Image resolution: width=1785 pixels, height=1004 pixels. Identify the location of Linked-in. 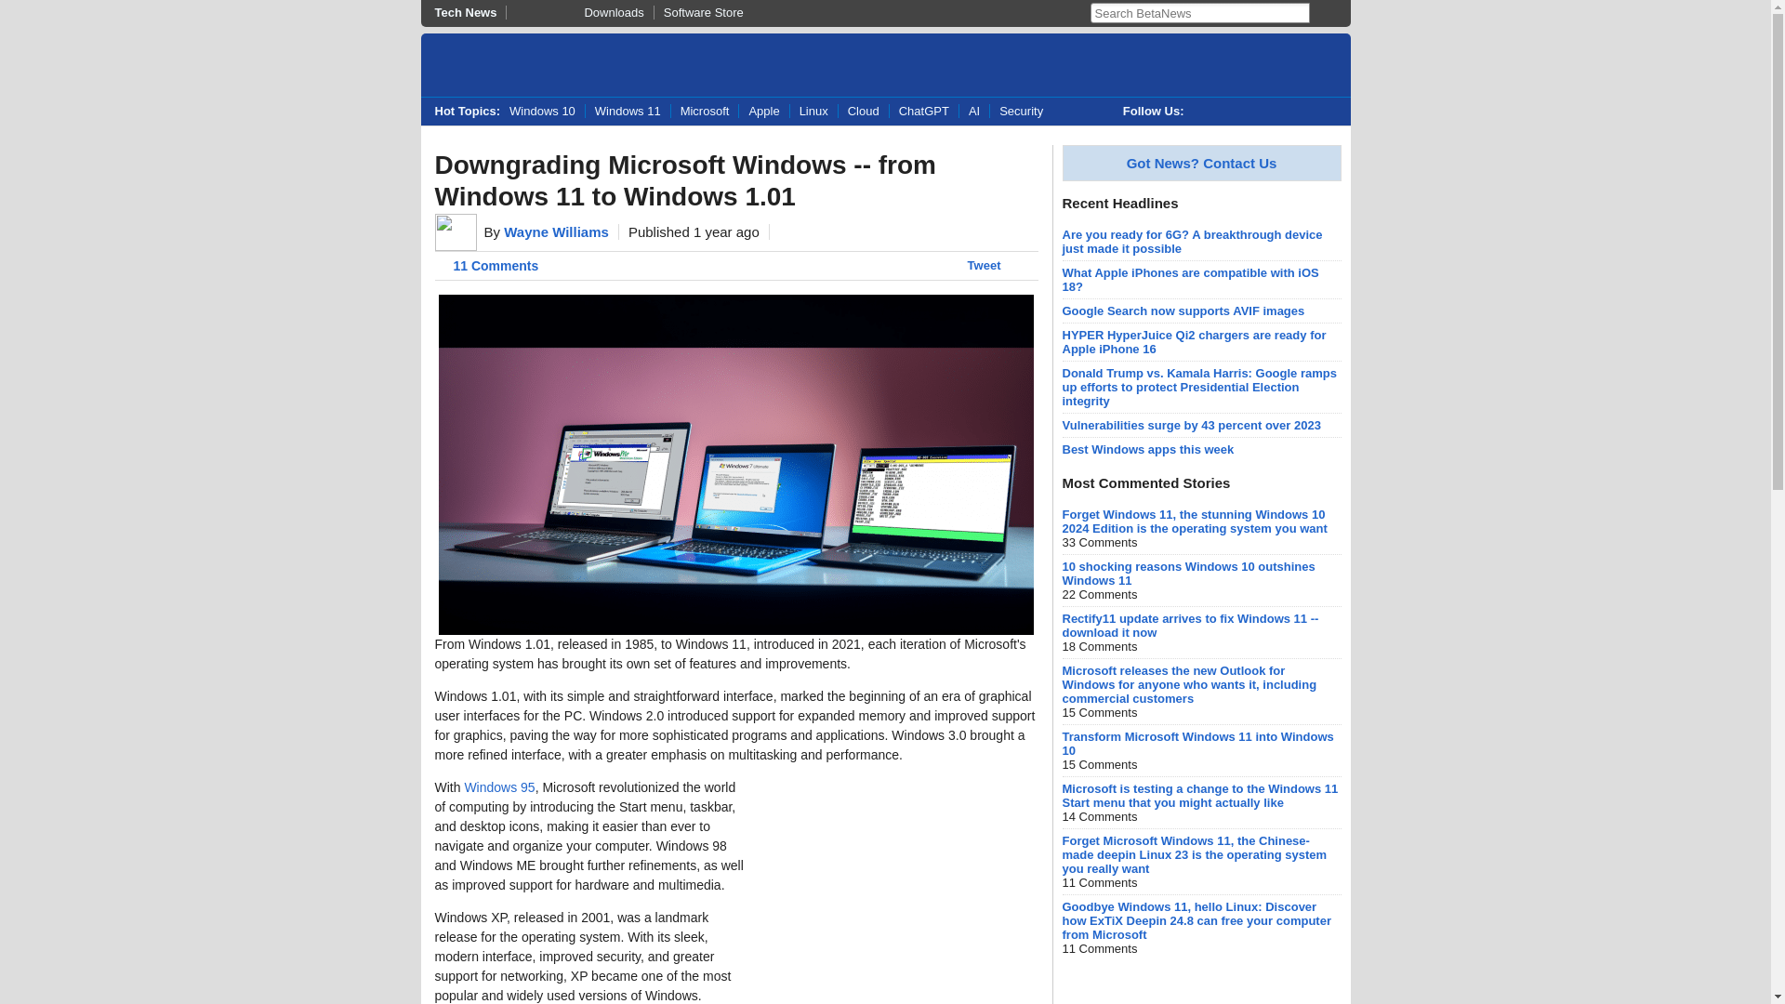
(1283, 112).